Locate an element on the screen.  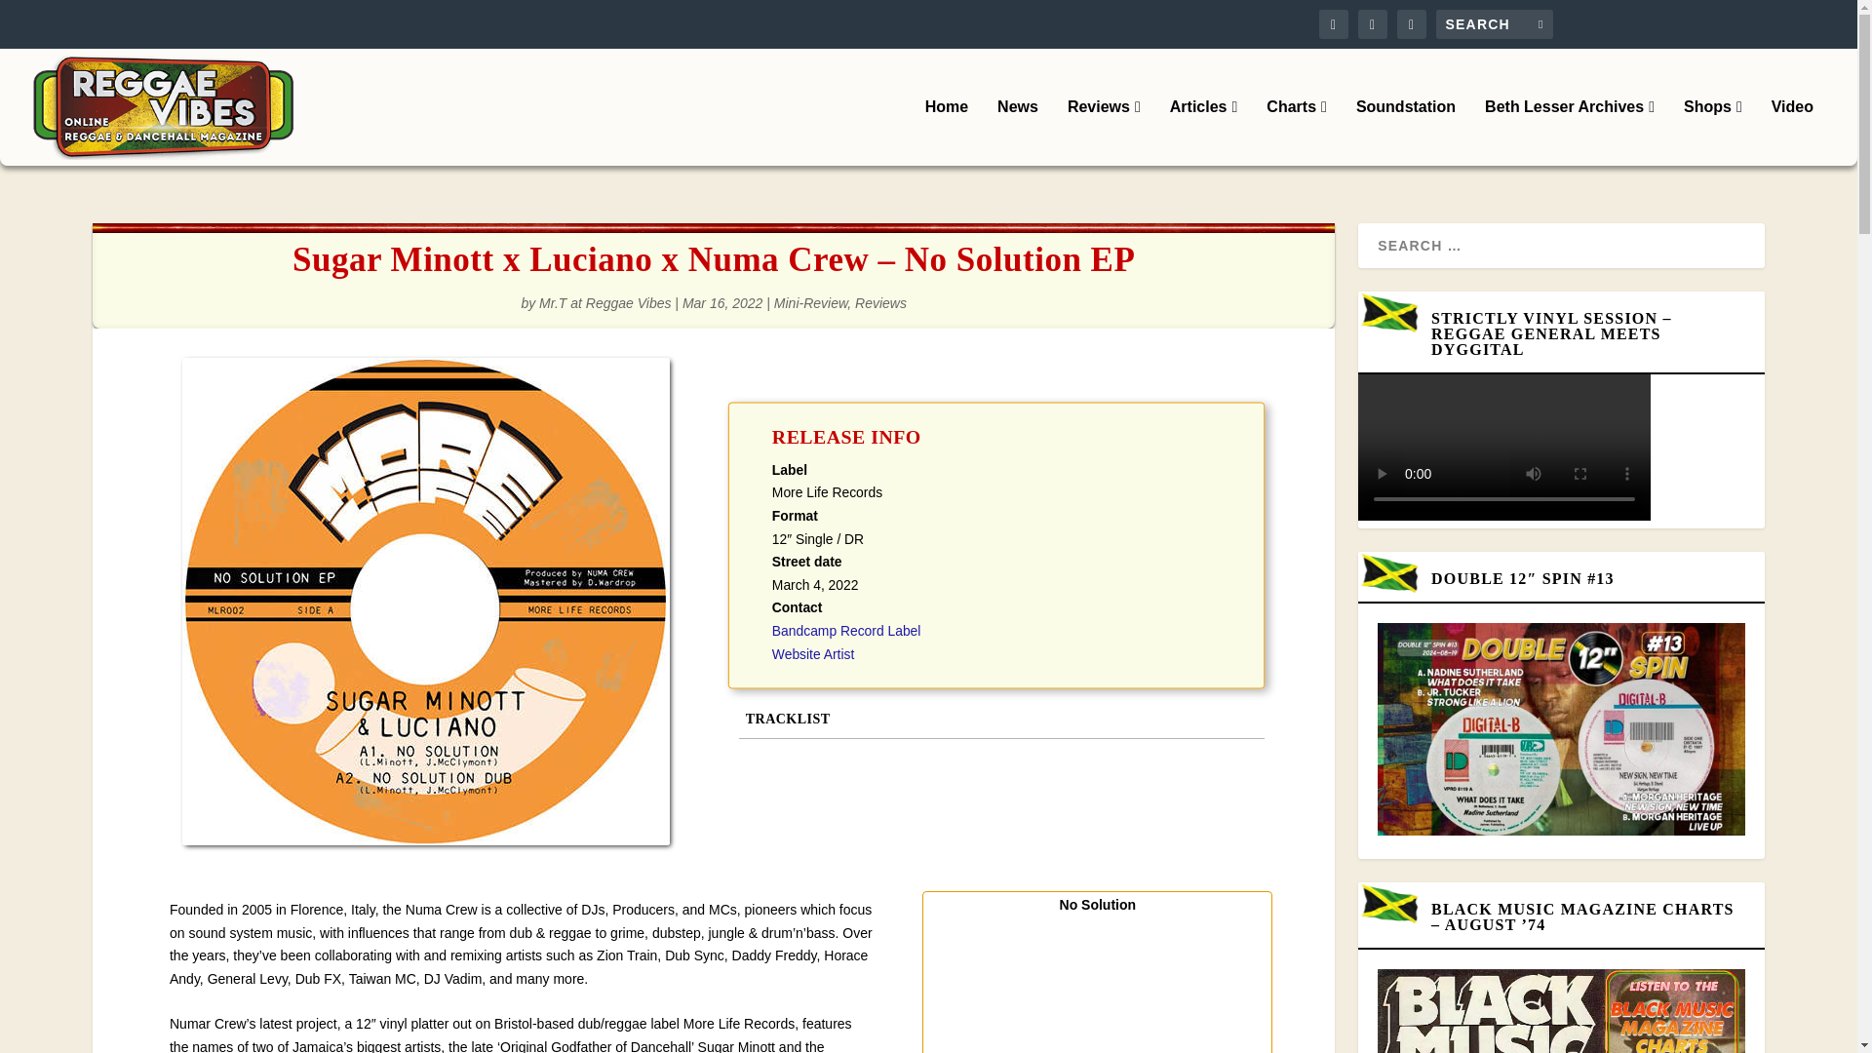
Website Artist is located at coordinates (813, 654).